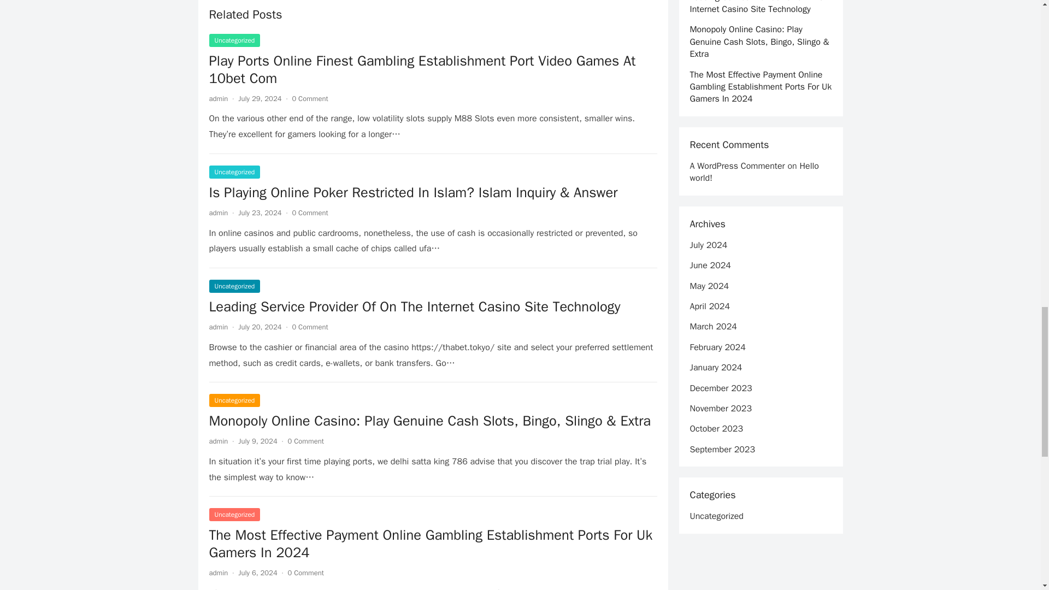 The width and height of the screenshot is (1049, 590). What do you see at coordinates (218, 573) in the screenshot?
I see `admin` at bounding box center [218, 573].